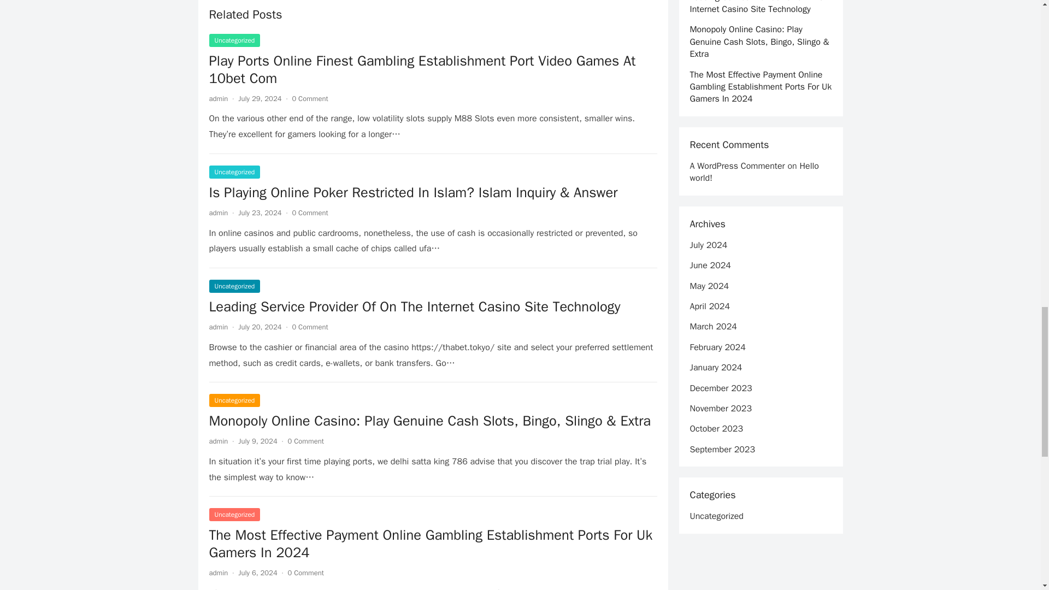 The width and height of the screenshot is (1049, 590). What do you see at coordinates (218, 573) in the screenshot?
I see `admin` at bounding box center [218, 573].